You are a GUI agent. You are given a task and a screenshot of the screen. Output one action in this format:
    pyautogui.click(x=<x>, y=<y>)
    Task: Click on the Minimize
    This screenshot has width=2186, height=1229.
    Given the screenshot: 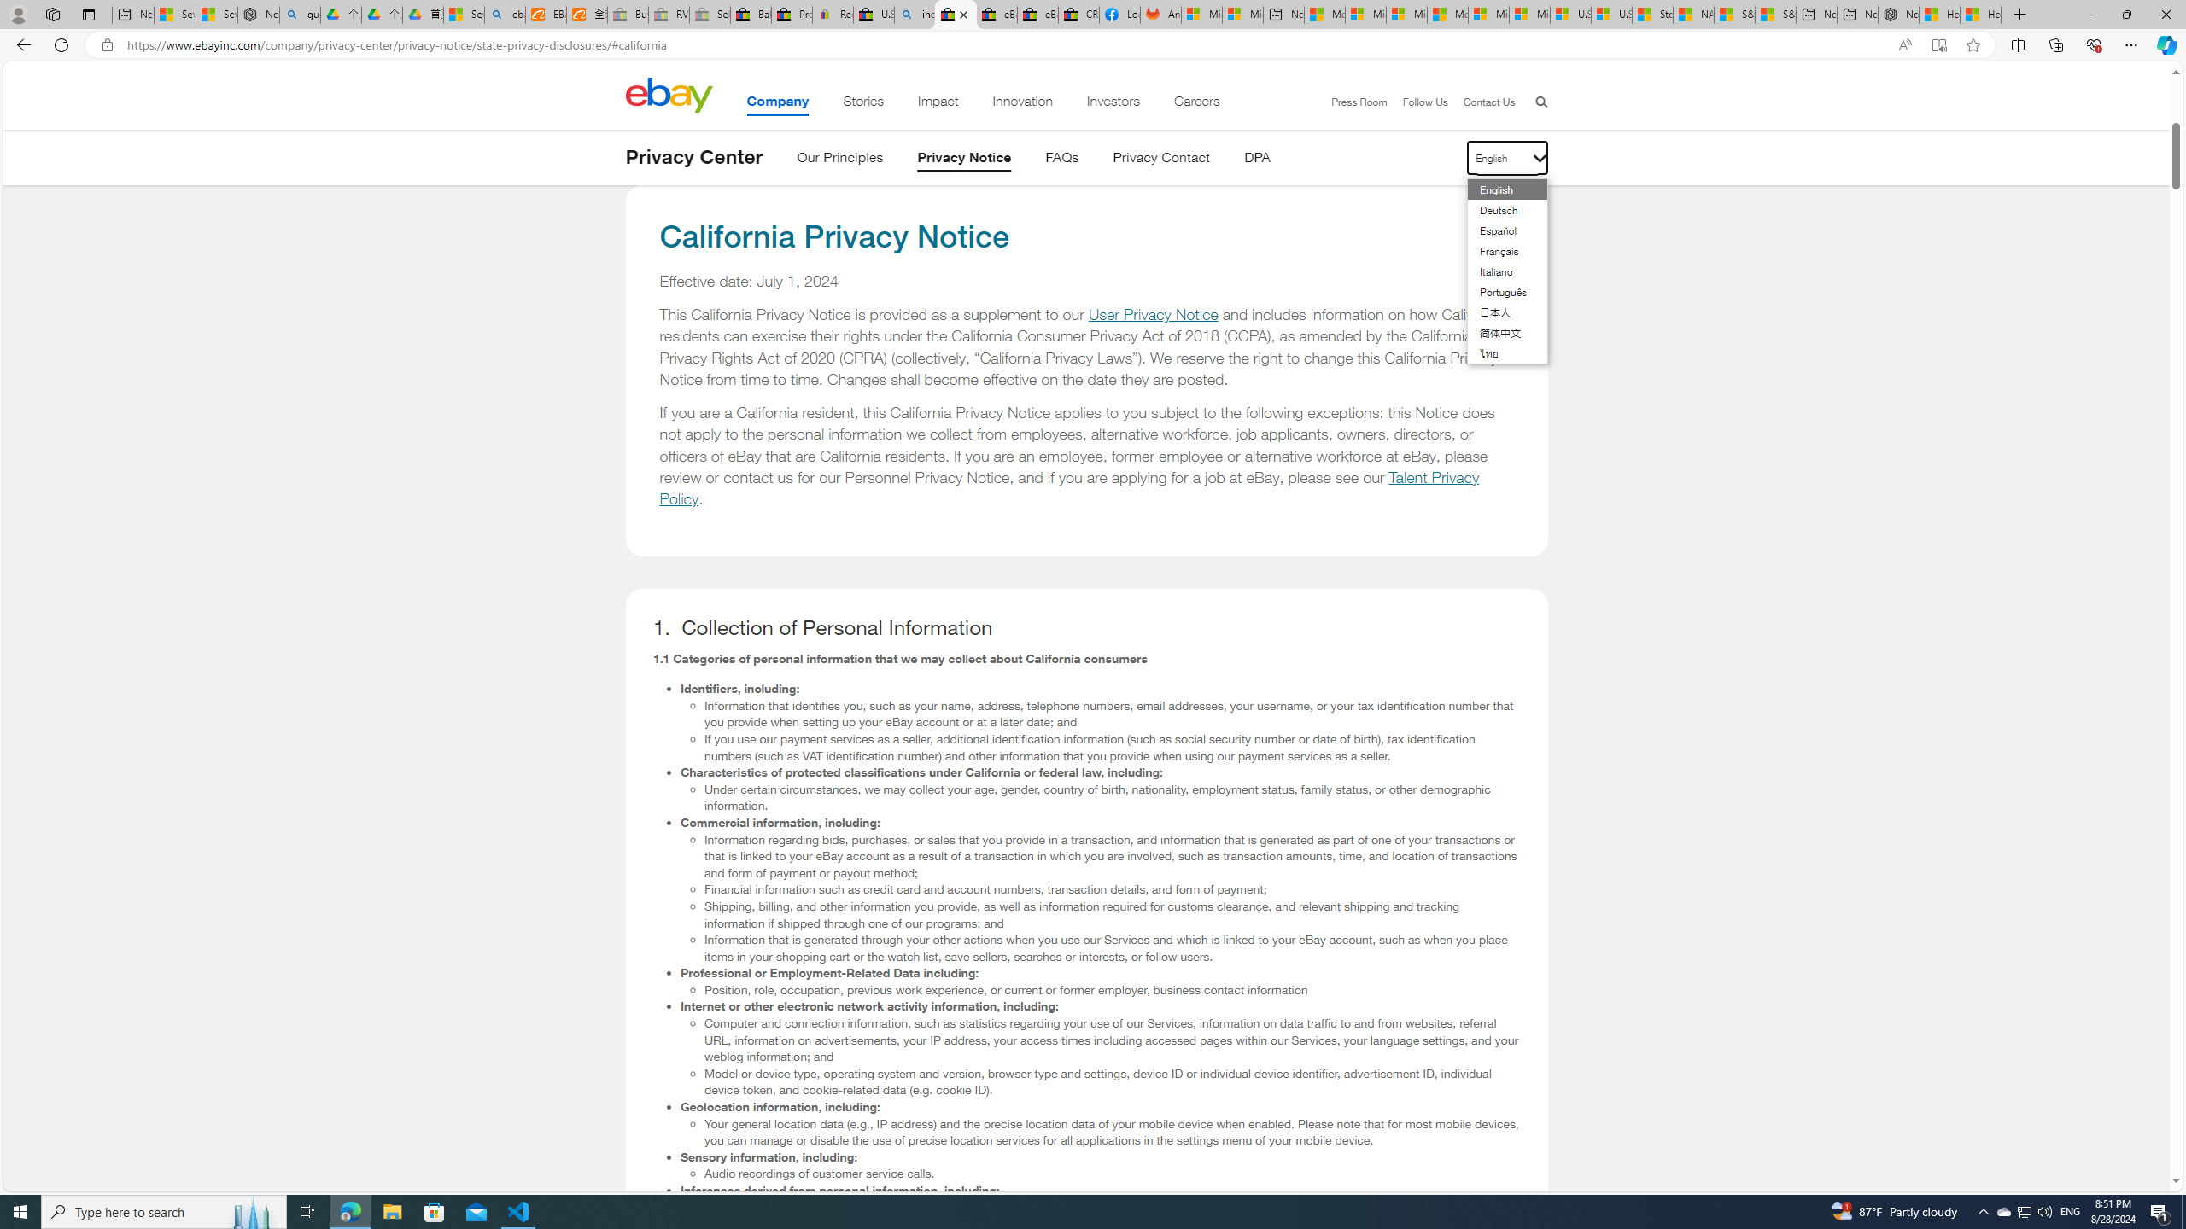 What is the action you would take?
    pyautogui.click(x=2087, y=15)
    